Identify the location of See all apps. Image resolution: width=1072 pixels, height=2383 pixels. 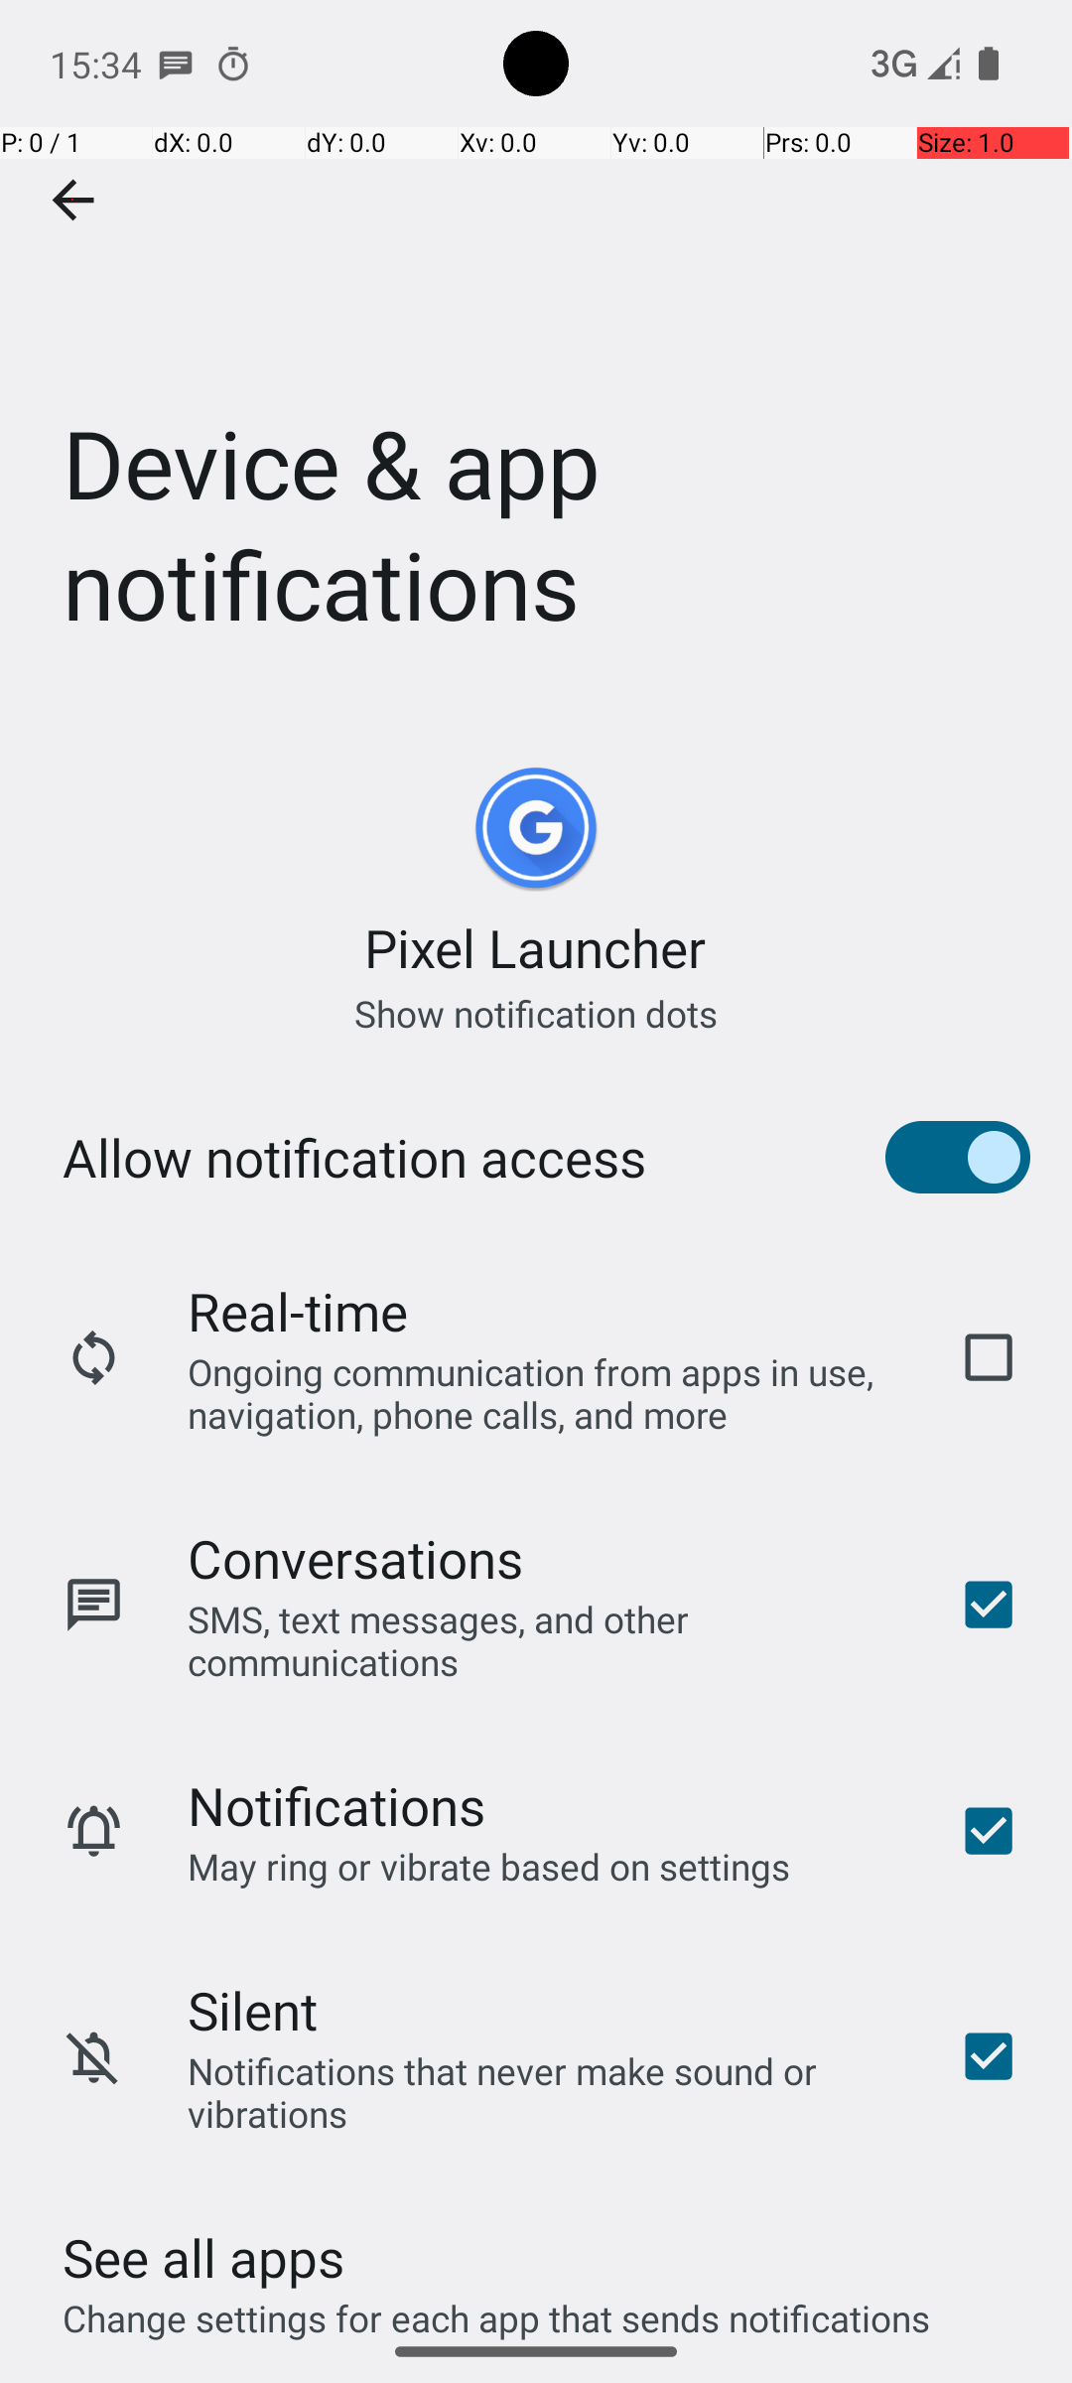
(203, 2258).